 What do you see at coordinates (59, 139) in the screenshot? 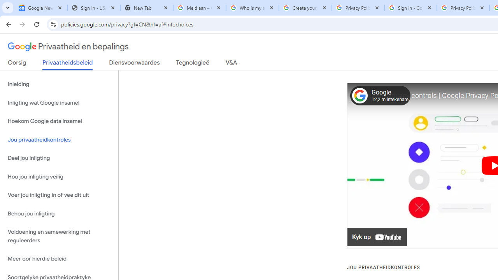
I see `Jou privaatheidkontroles` at bounding box center [59, 139].